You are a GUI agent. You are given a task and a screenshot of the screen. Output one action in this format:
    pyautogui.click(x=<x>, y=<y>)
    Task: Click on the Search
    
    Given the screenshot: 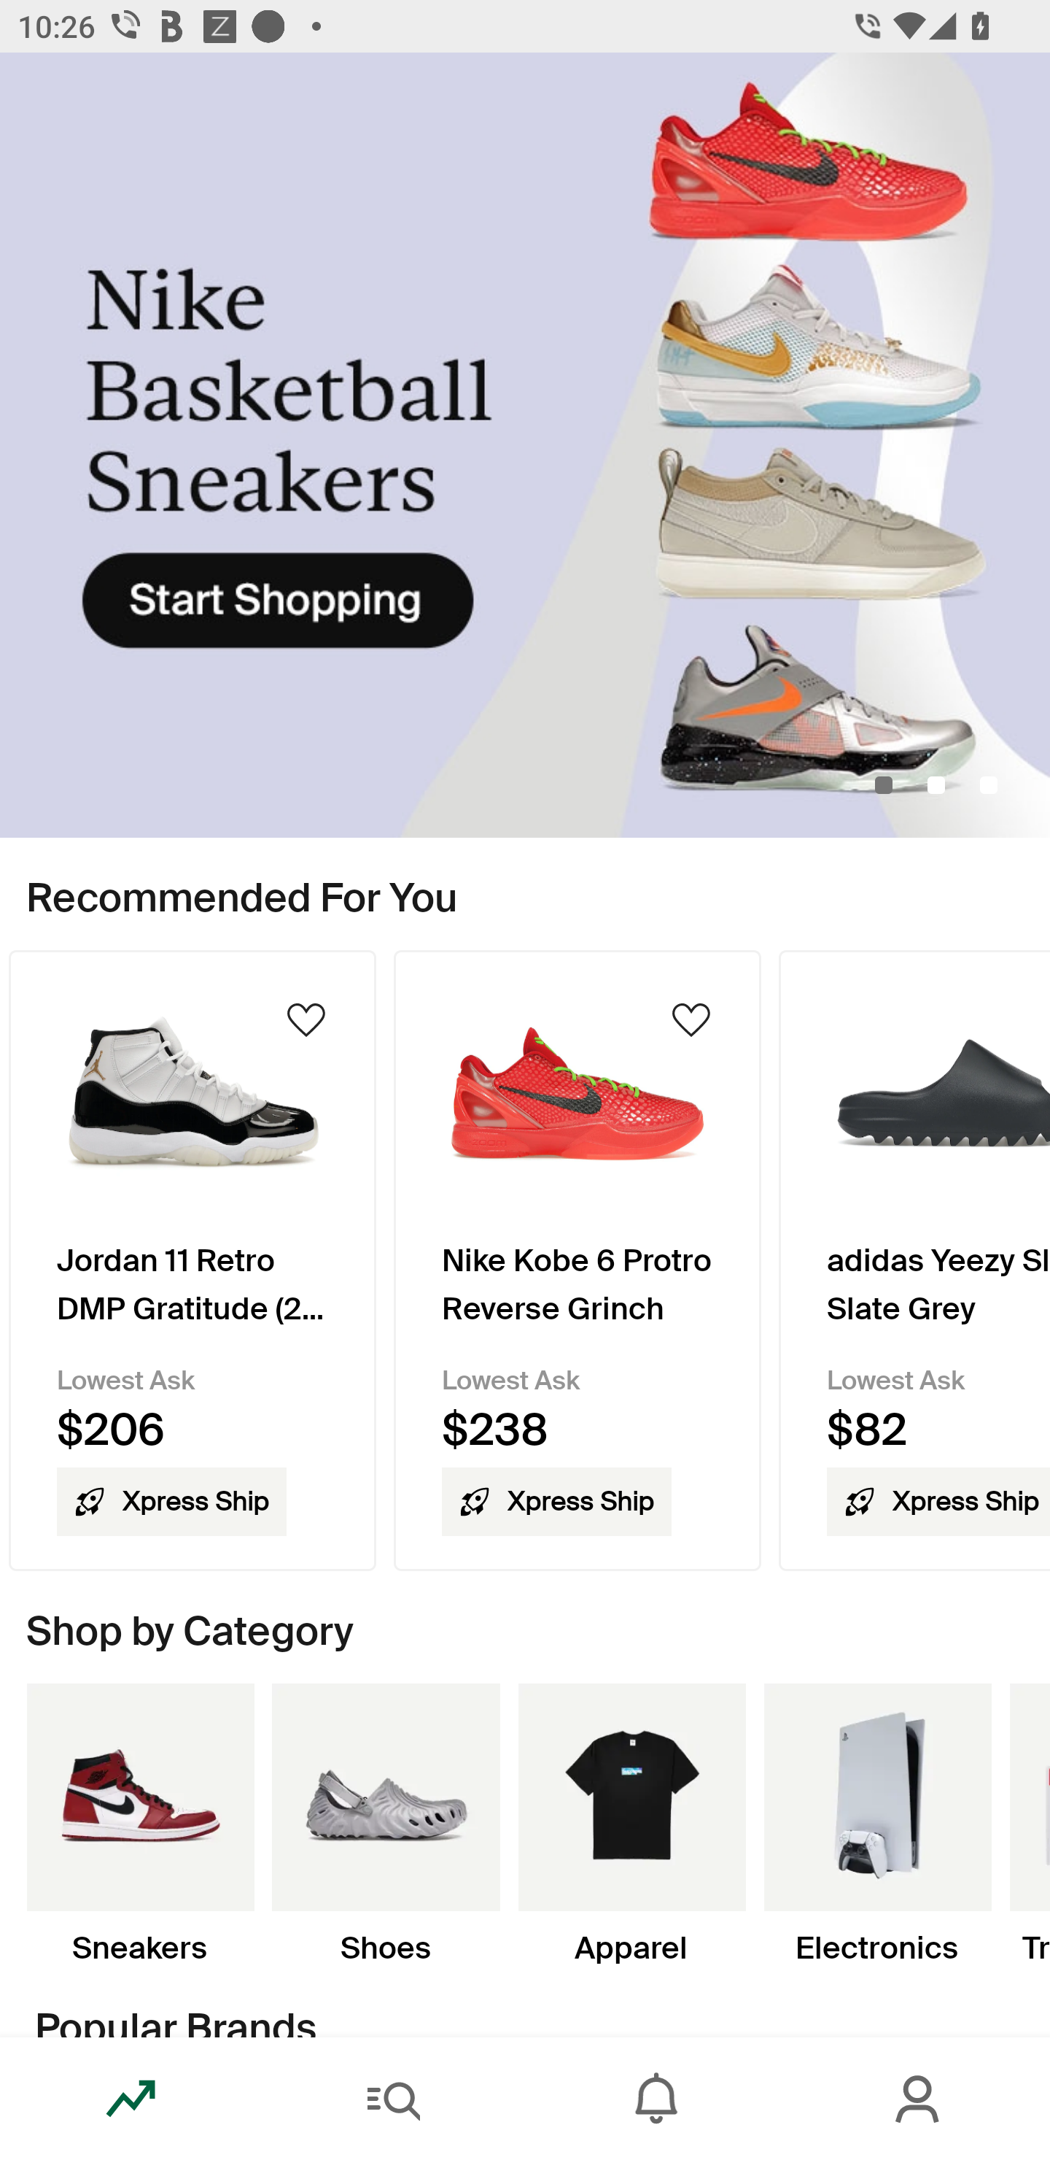 What is the action you would take?
    pyautogui.click(x=394, y=2099)
    